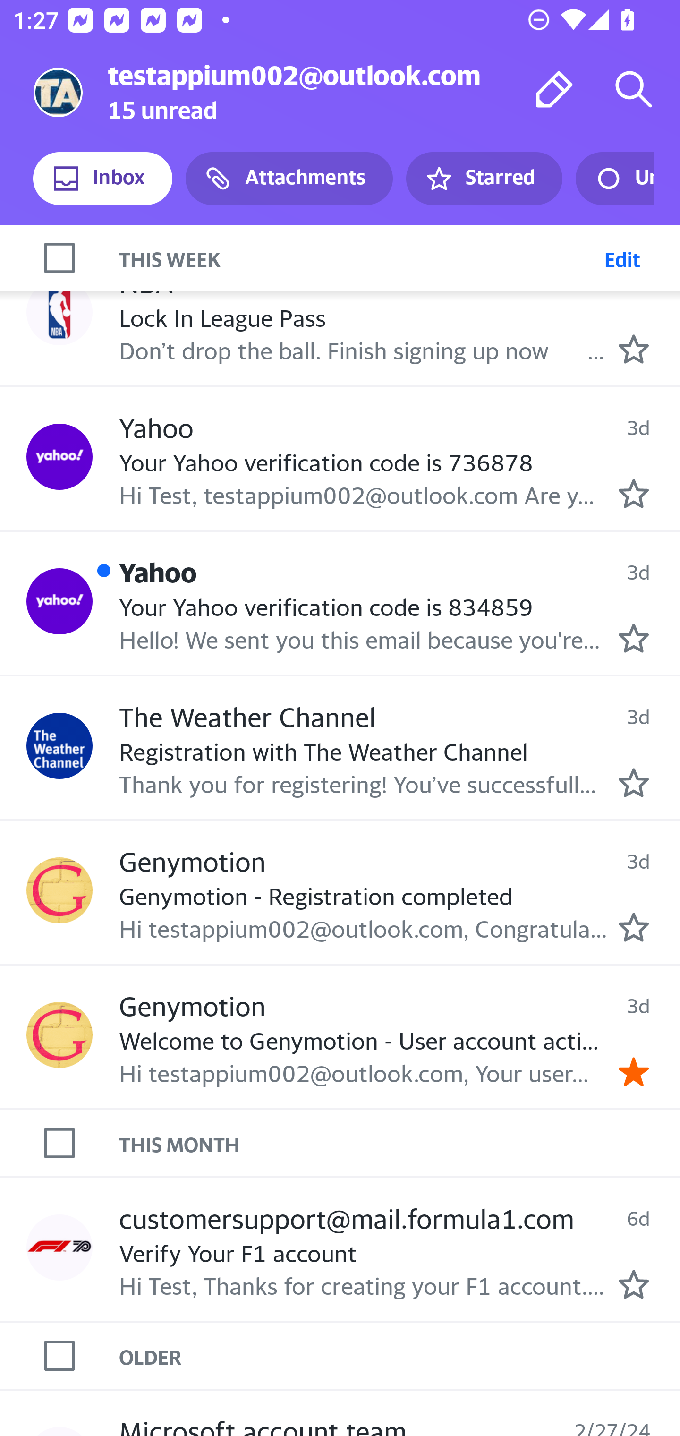  Describe the element at coordinates (634, 1284) in the screenshot. I see `Mark as starred.` at that location.